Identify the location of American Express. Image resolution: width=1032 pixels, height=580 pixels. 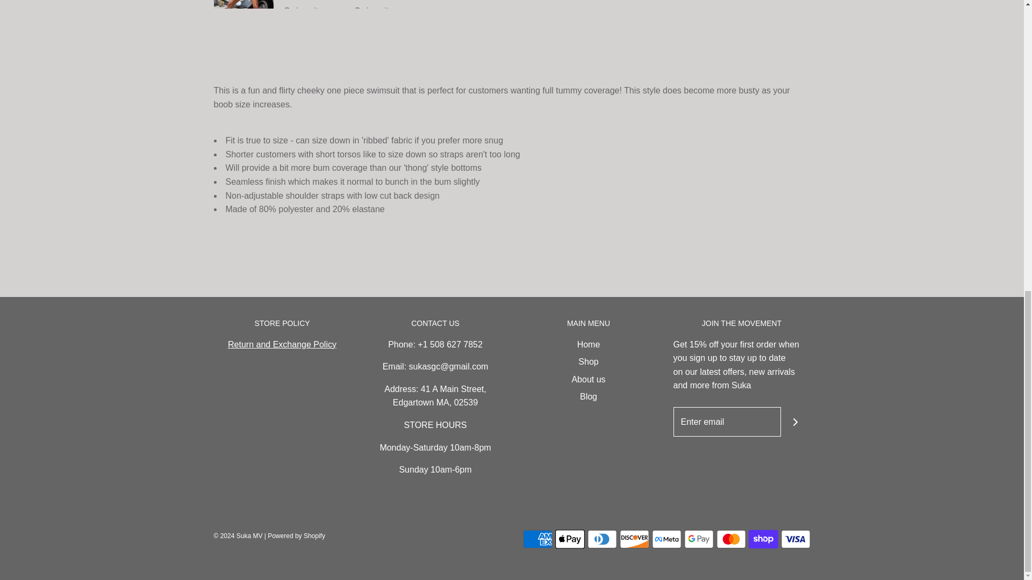
(537, 539).